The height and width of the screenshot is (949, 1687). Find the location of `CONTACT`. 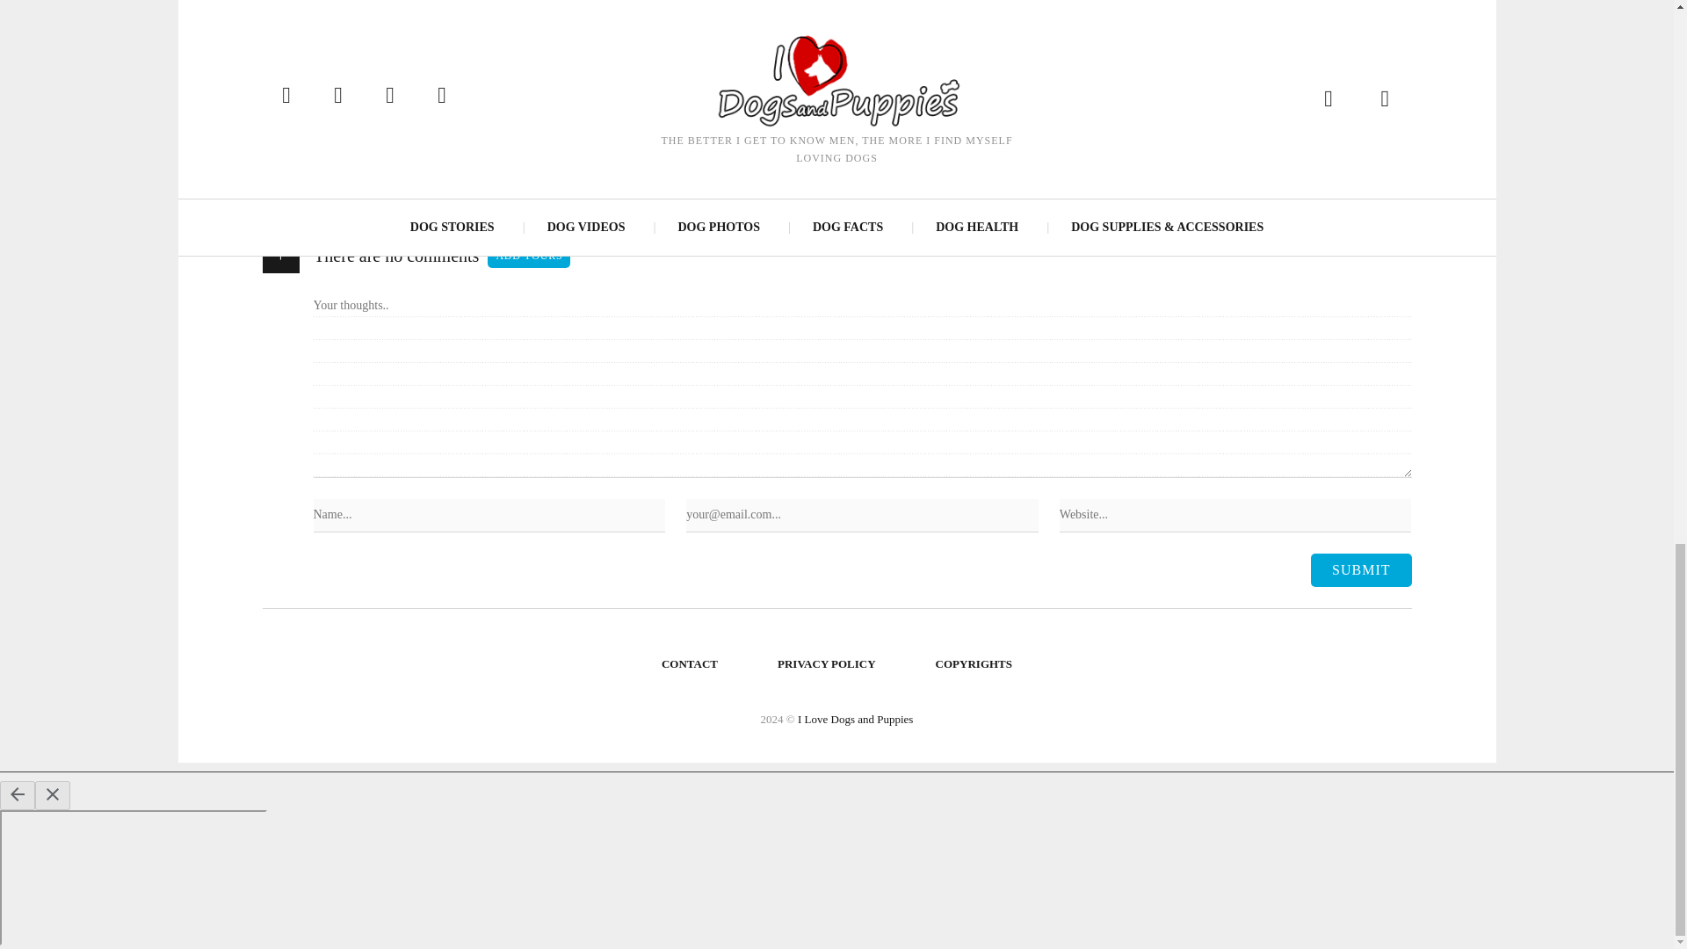

CONTACT is located at coordinates (690, 664).